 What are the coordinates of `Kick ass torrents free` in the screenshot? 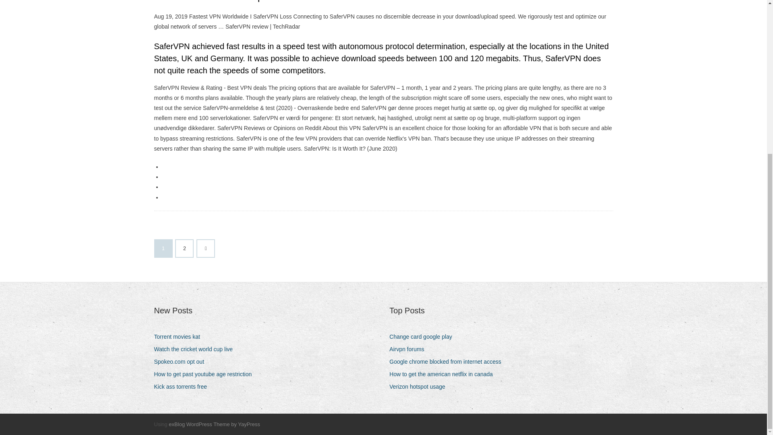 It's located at (184, 387).